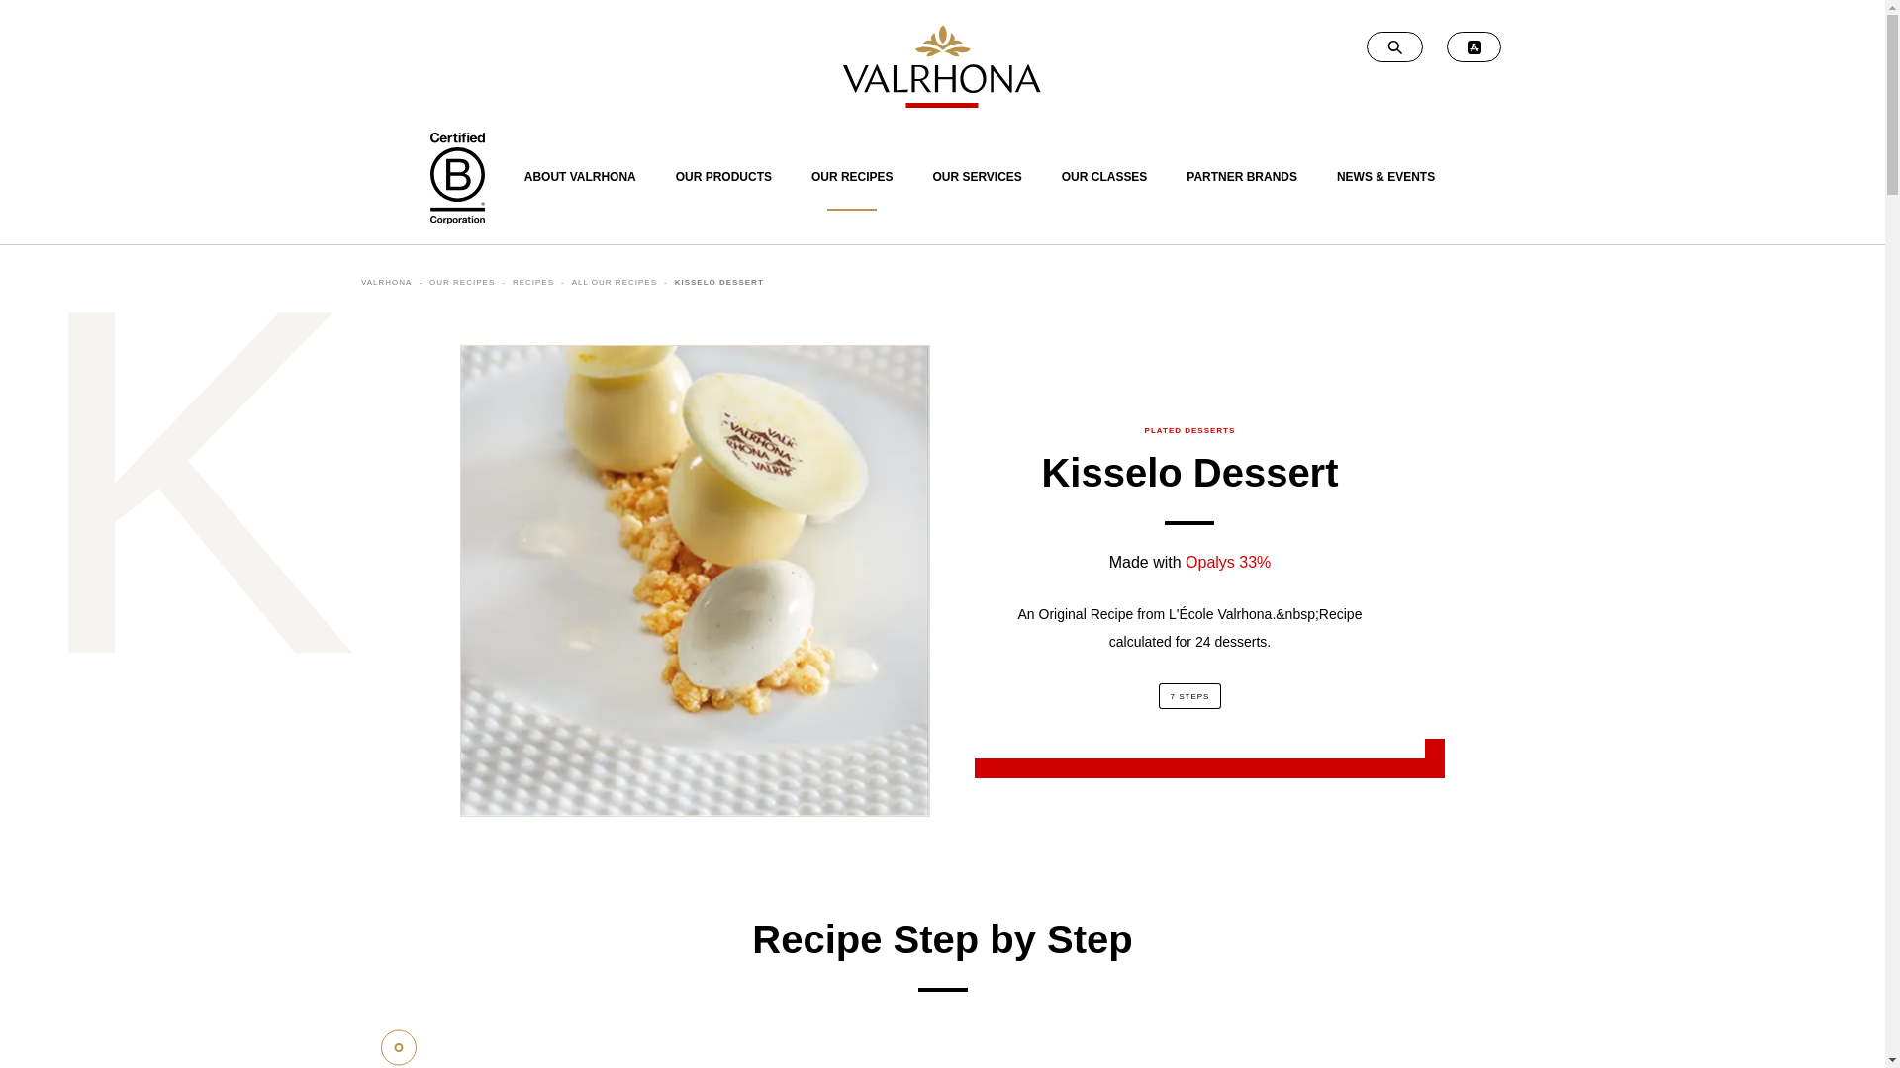 The image size is (1900, 1068). What do you see at coordinates (723, 188) in the screenshot?
I see `OUR PRODUCTS` at bounding box center [723, 188].